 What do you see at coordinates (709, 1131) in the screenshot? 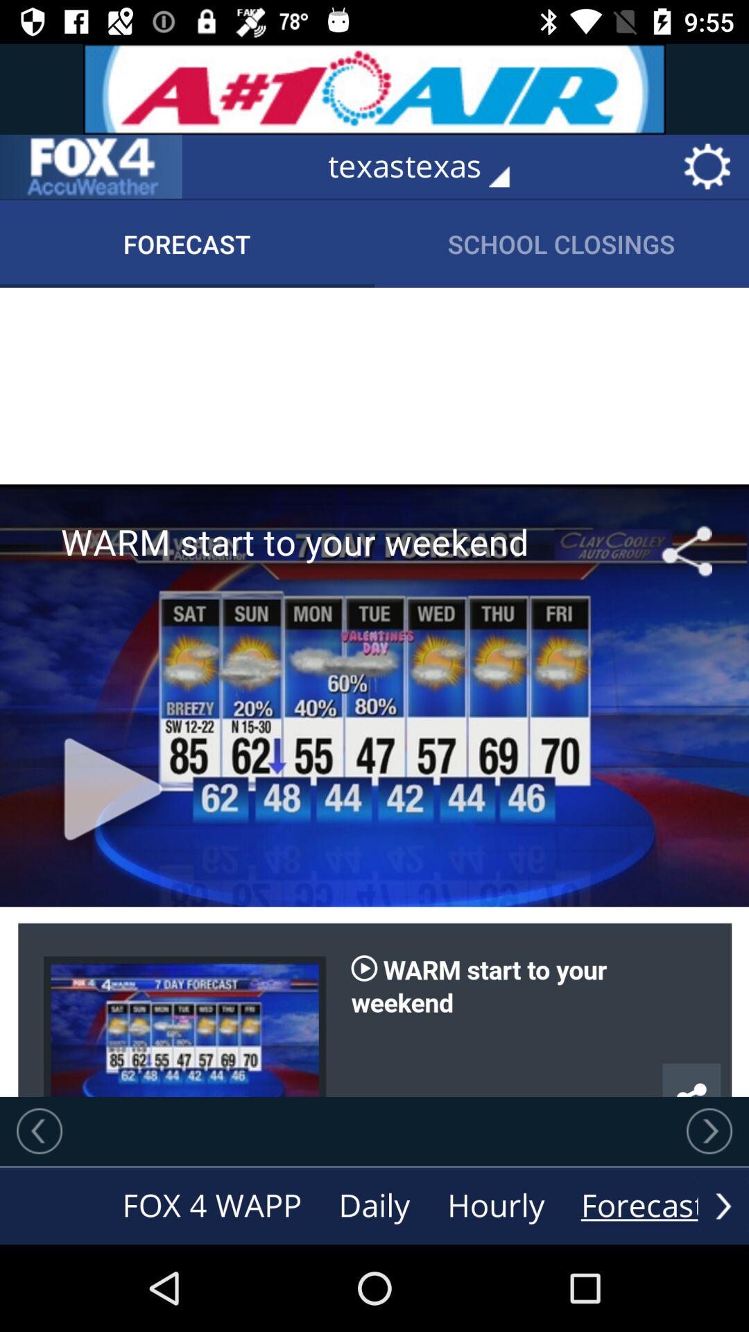
I see `go next page` at bounding box center [709, 1131].